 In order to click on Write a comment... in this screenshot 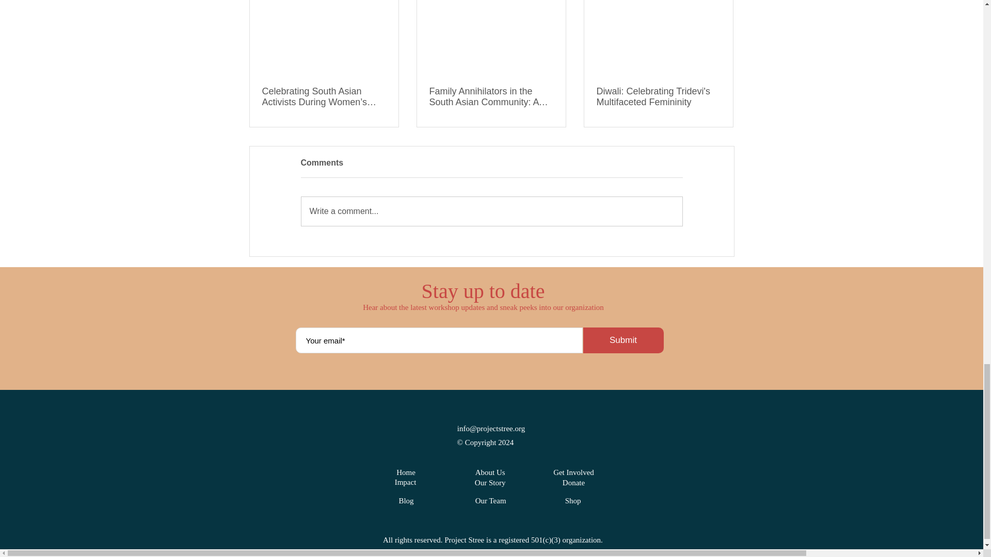, I will do `click(491, 211)`.